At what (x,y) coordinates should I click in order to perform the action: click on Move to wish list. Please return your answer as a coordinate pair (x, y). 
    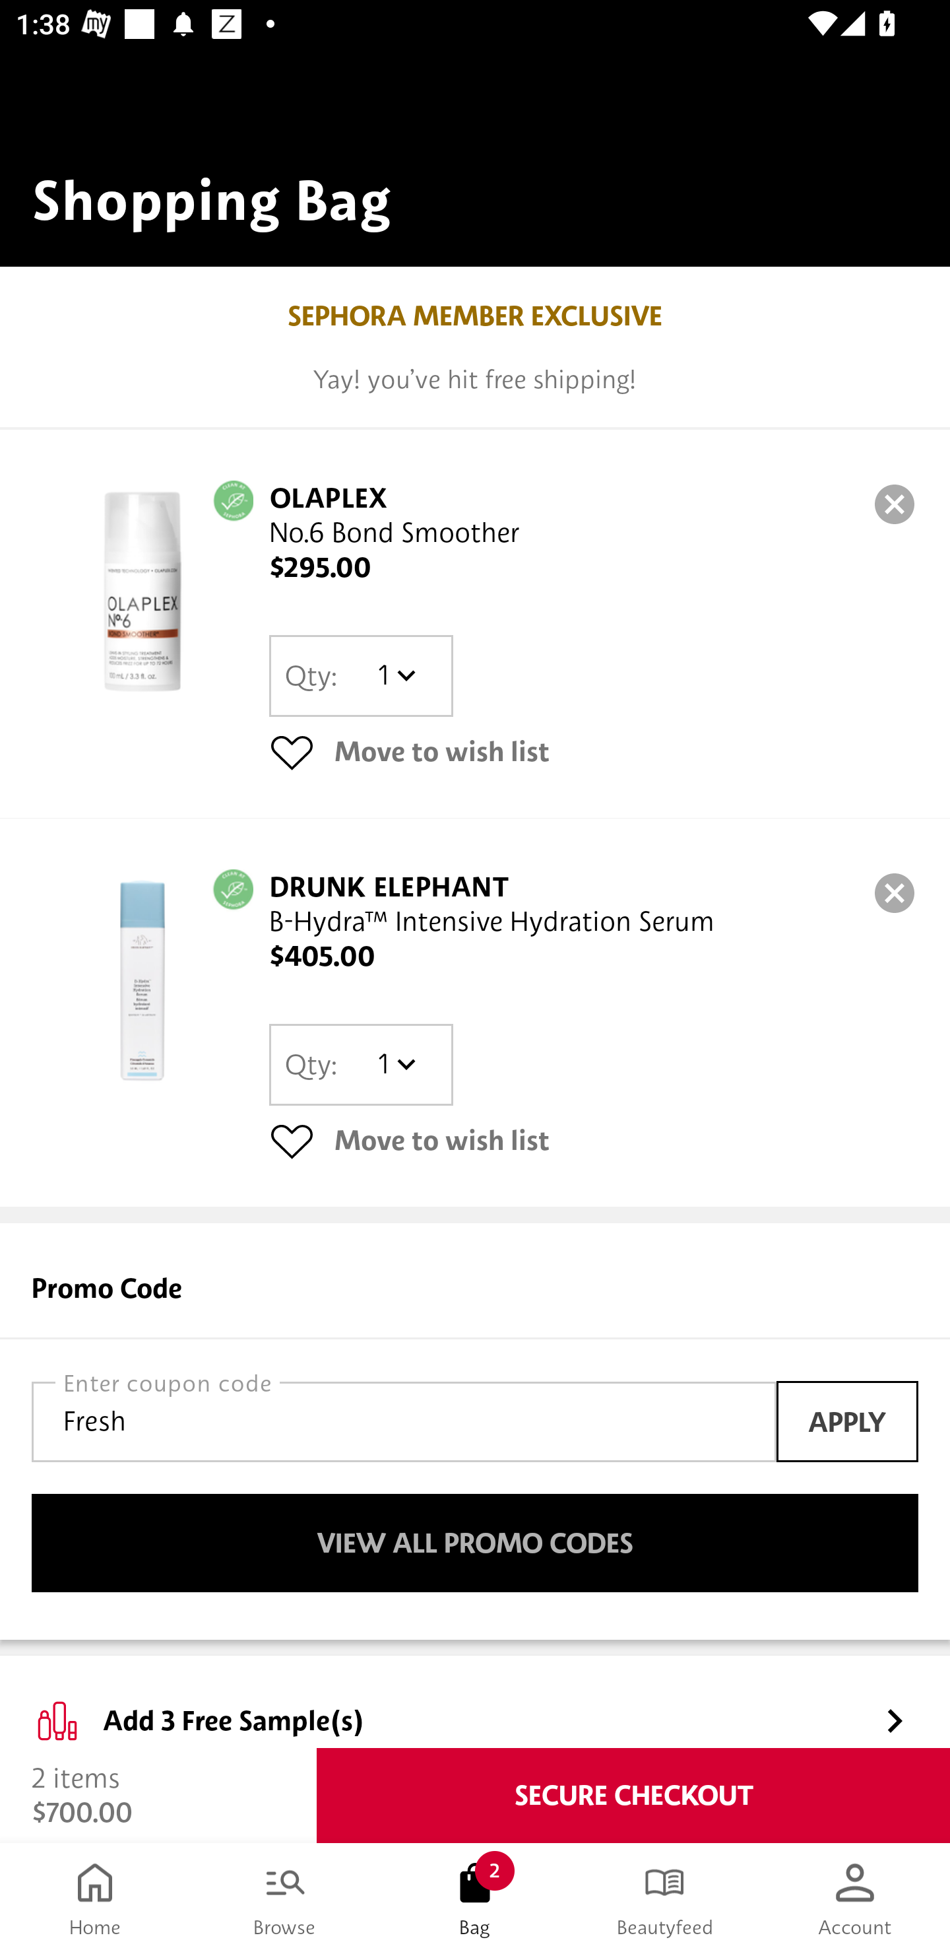
    Looking at the image, I should click on (594, 1139).